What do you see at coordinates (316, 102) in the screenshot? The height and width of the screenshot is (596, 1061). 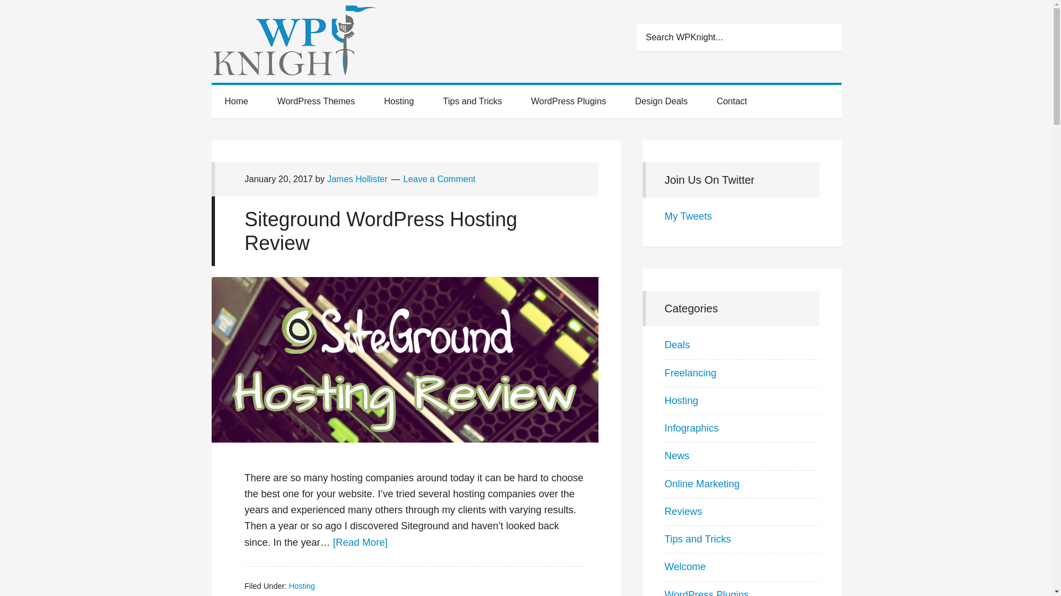 I see `WordPress Themes` at bounding box center [316, 102].